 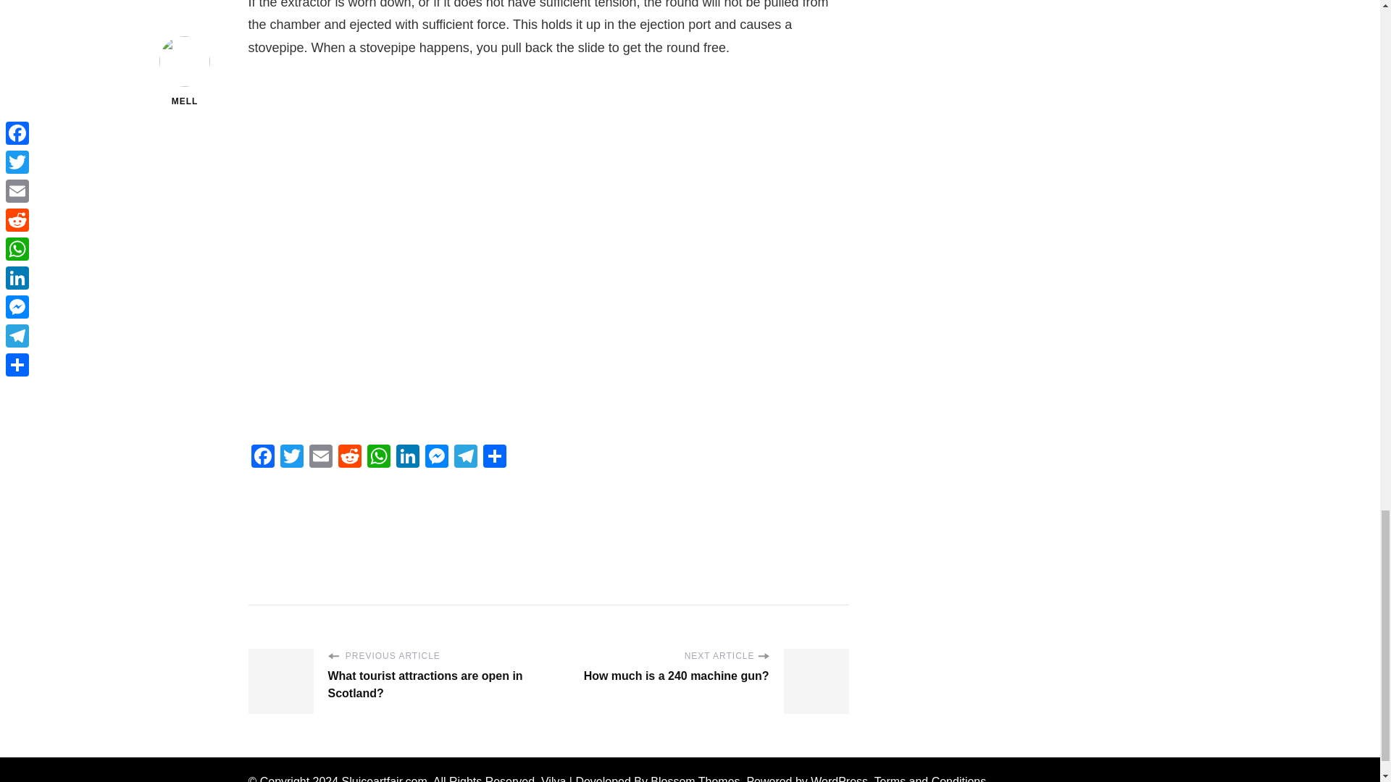 I want to click on Reddit, so click(x=349, y=458).